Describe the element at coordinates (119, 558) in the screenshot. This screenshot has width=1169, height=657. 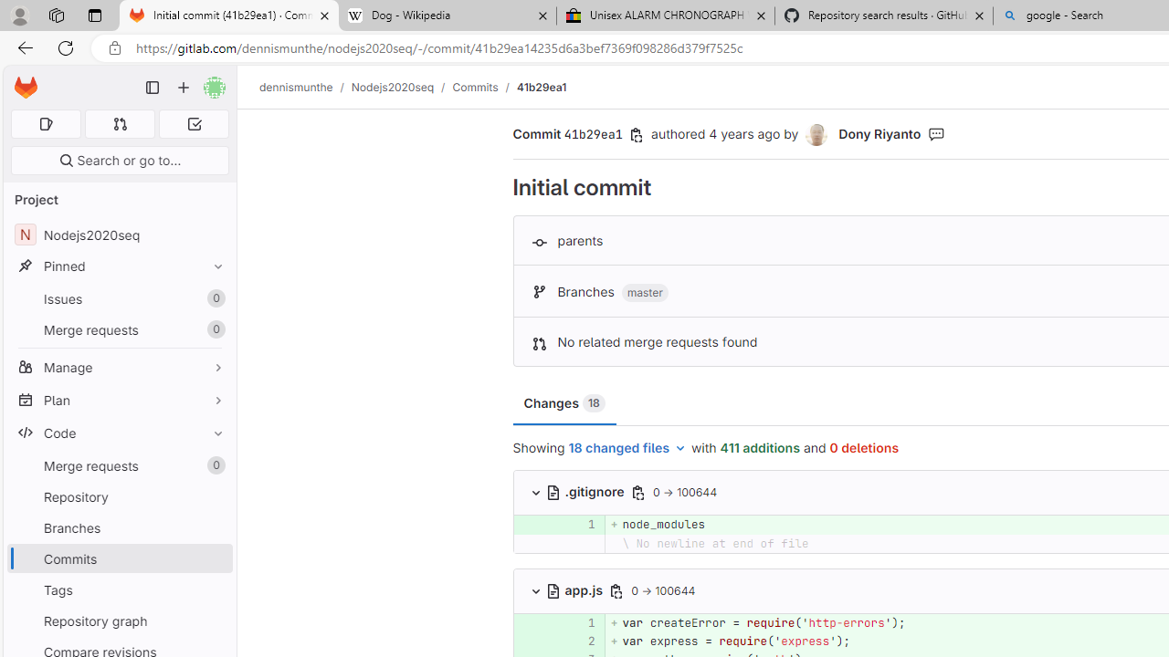
I see `Commits` at that location.